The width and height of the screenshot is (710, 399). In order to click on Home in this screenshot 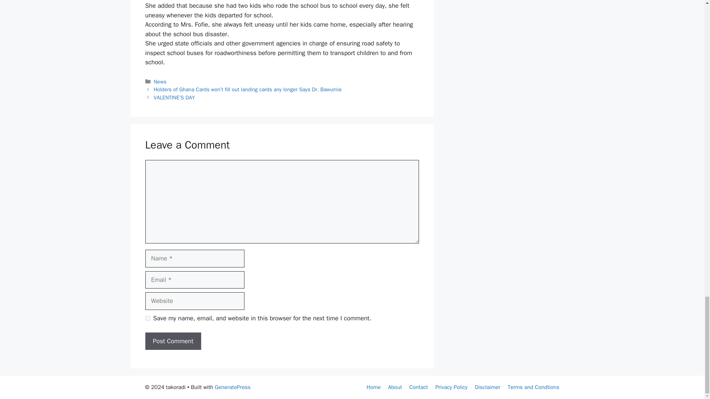, I will do `click(373, 387)`.